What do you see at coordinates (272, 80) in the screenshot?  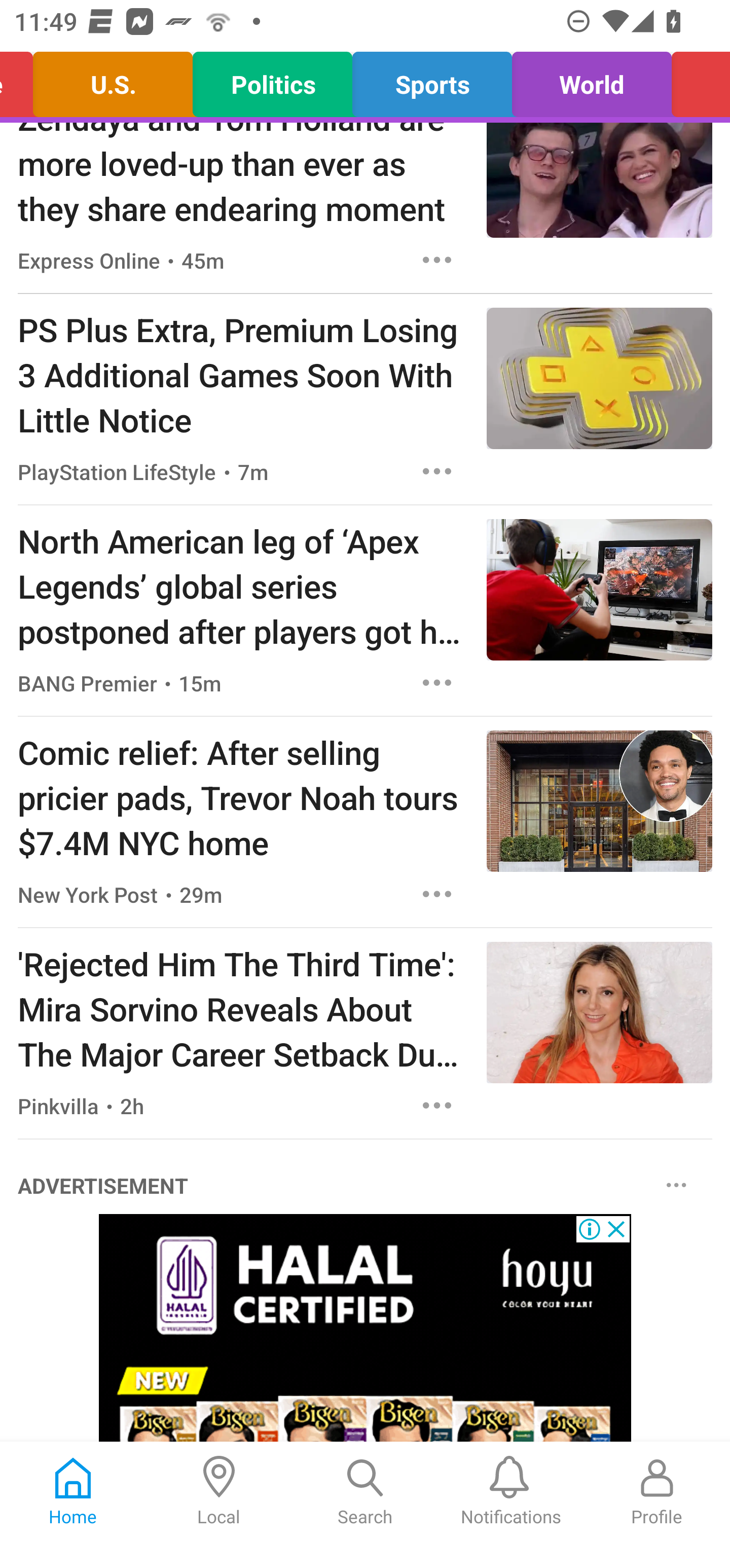 I see `Politics` at bounding box center [272, 80].